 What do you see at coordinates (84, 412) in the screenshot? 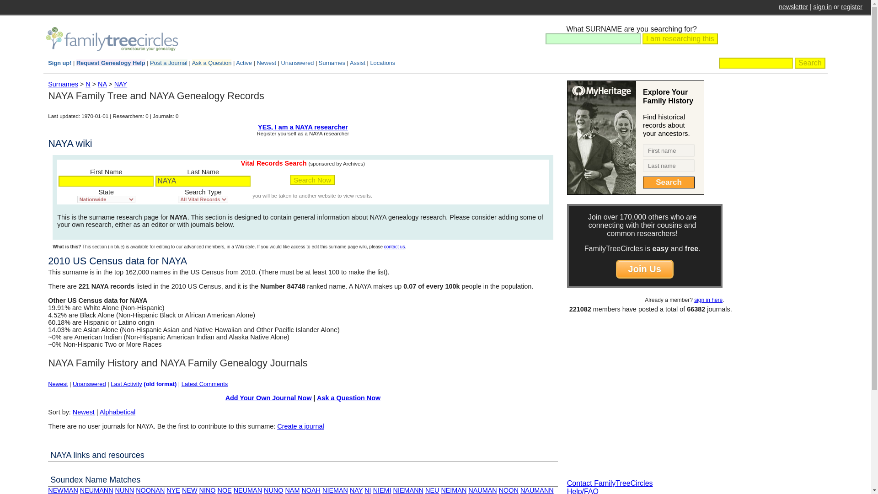
I see `Newest` at bounding box center [84, 412].